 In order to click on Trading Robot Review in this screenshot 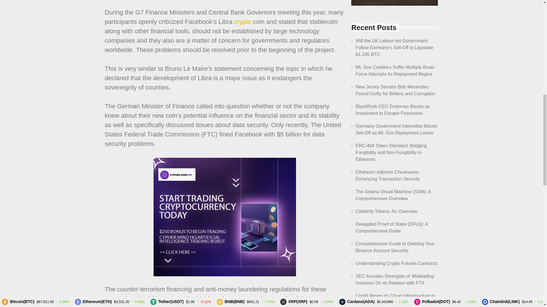, I will do `click(394, 3)`.